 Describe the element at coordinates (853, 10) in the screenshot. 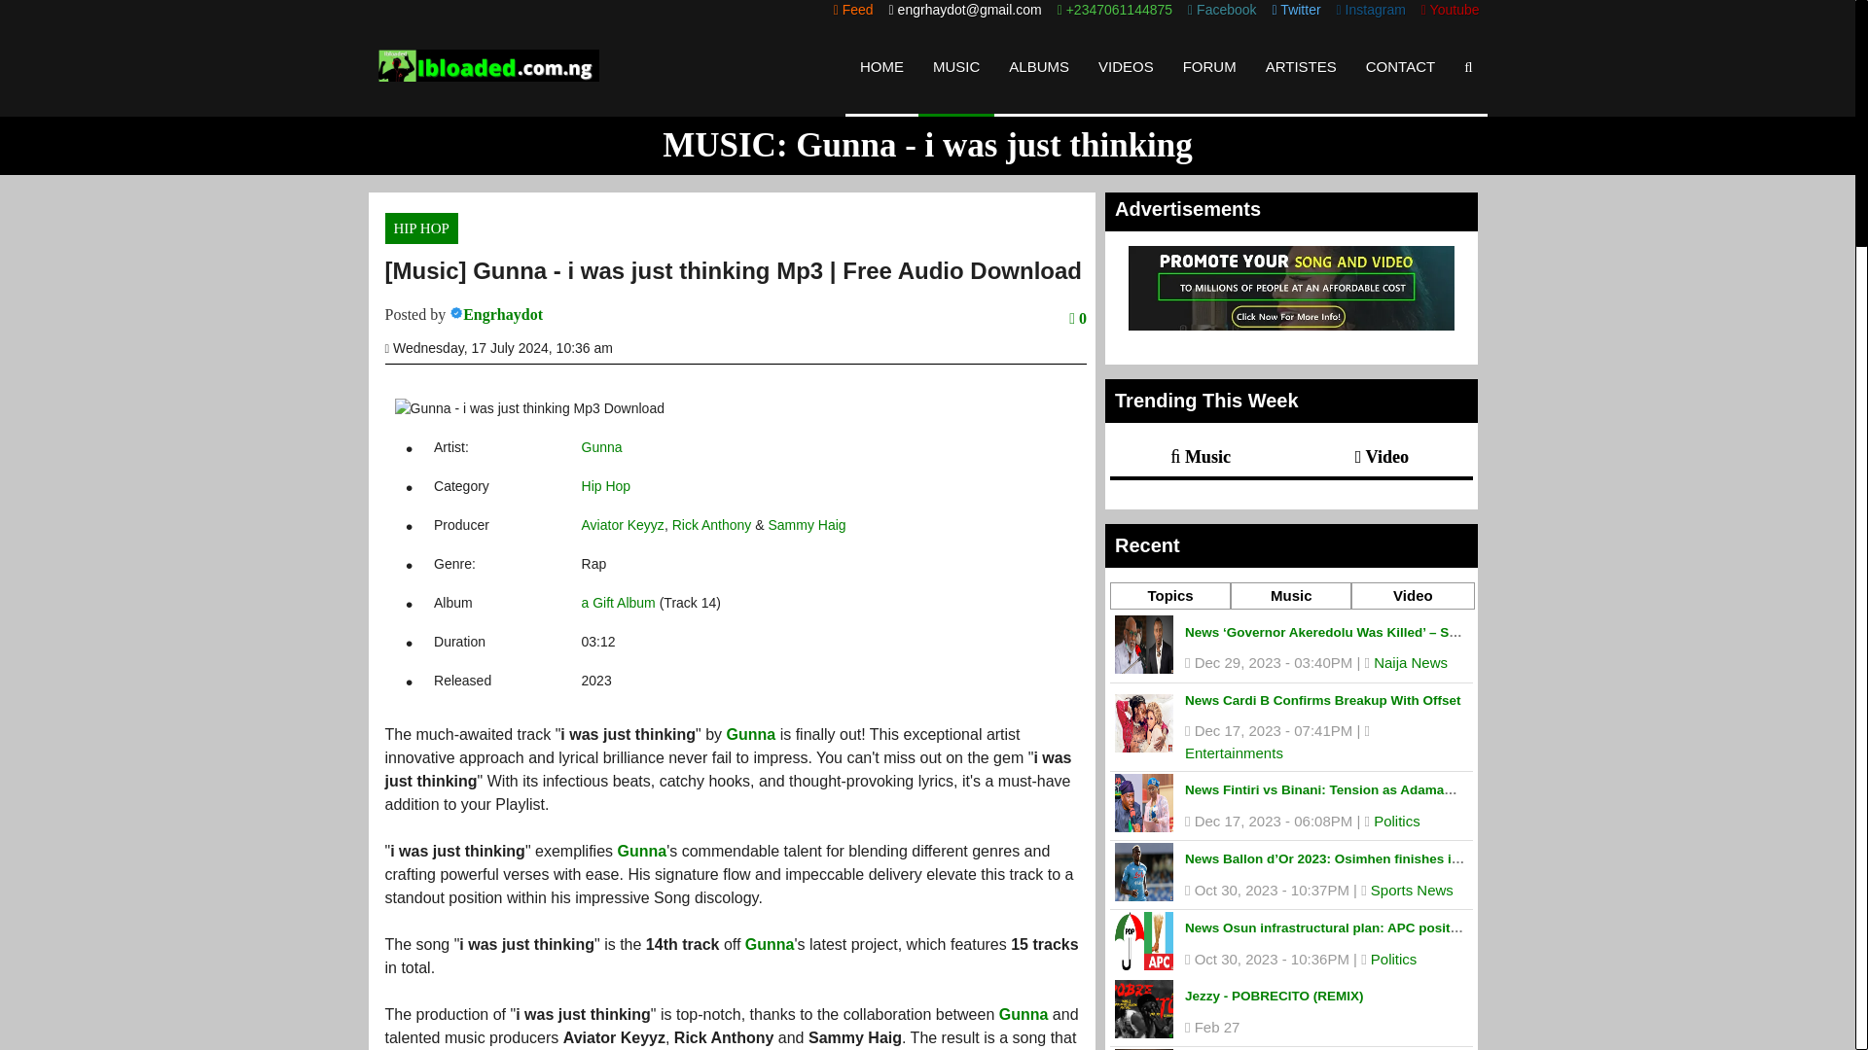

I see `Feed` at that location.